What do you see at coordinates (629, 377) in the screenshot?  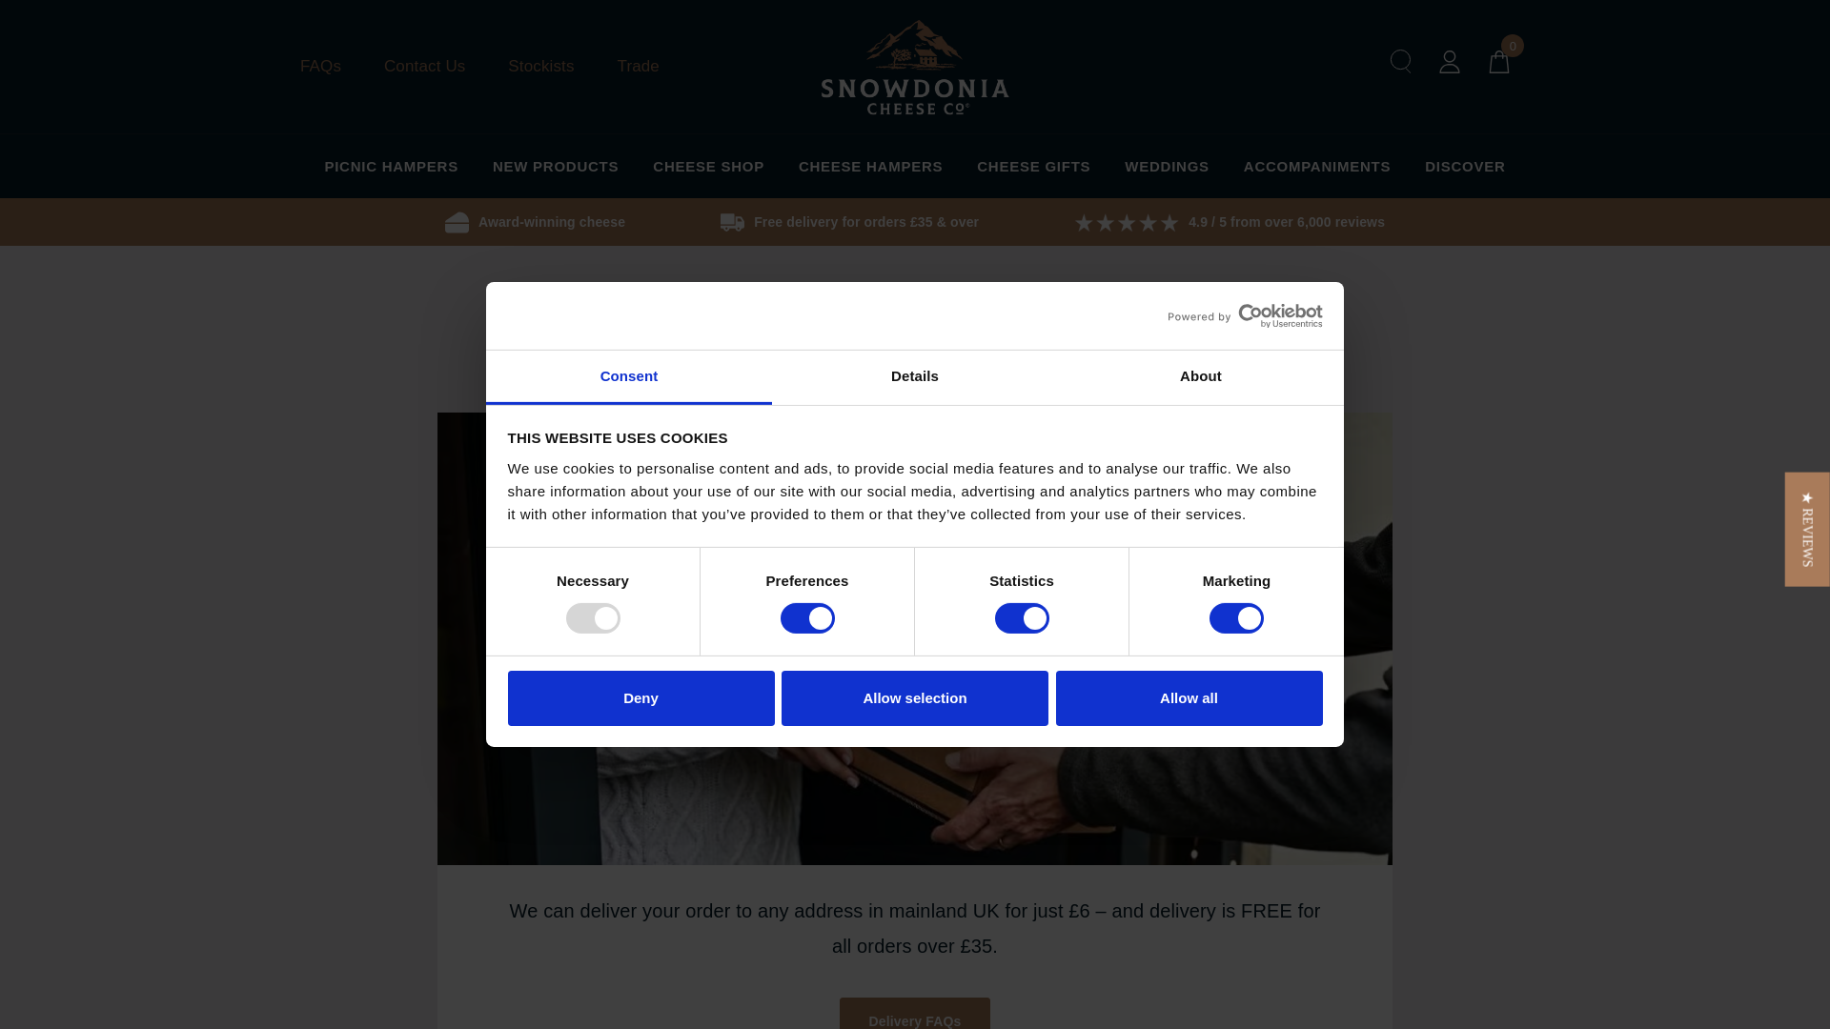 I see `Consent` at bounding box center [629, 377].